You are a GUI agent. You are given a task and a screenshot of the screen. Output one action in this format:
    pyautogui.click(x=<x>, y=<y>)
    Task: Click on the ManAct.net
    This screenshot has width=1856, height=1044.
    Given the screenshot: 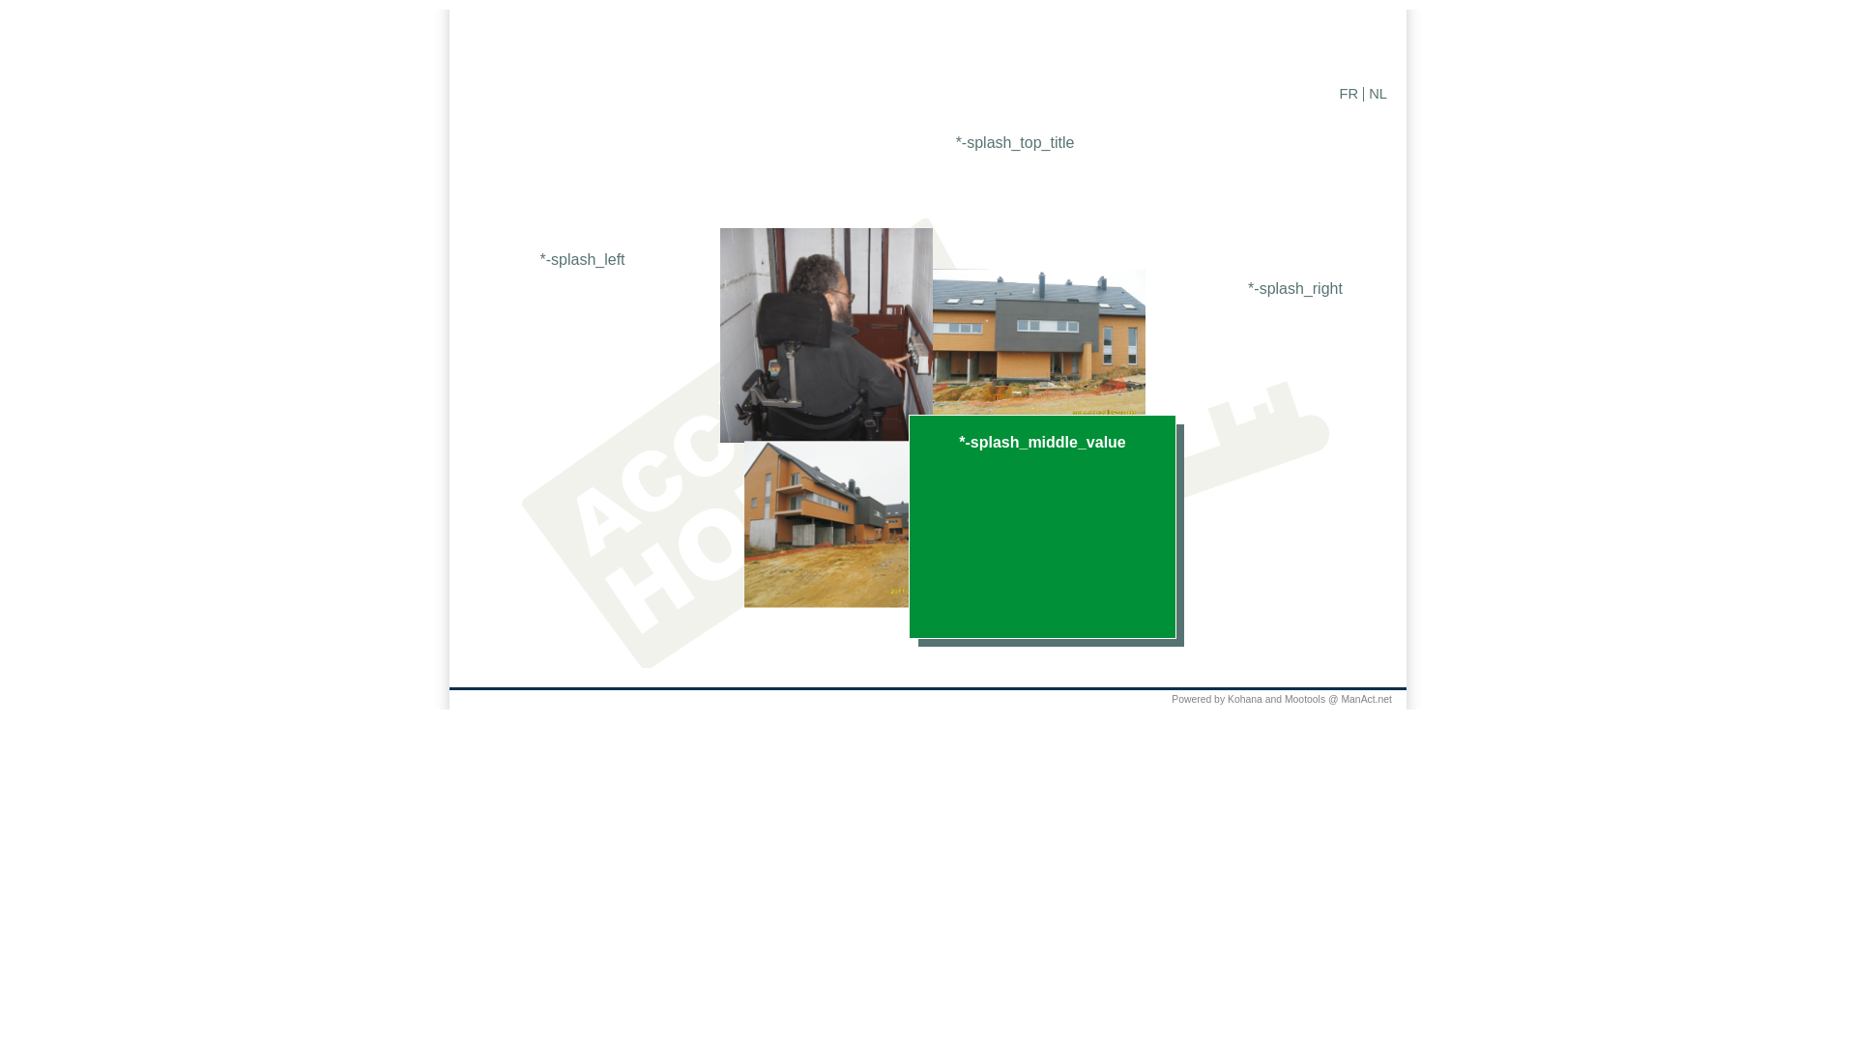 What is the action you would take?
    pyautogui.click(x=1367, y=700)
    